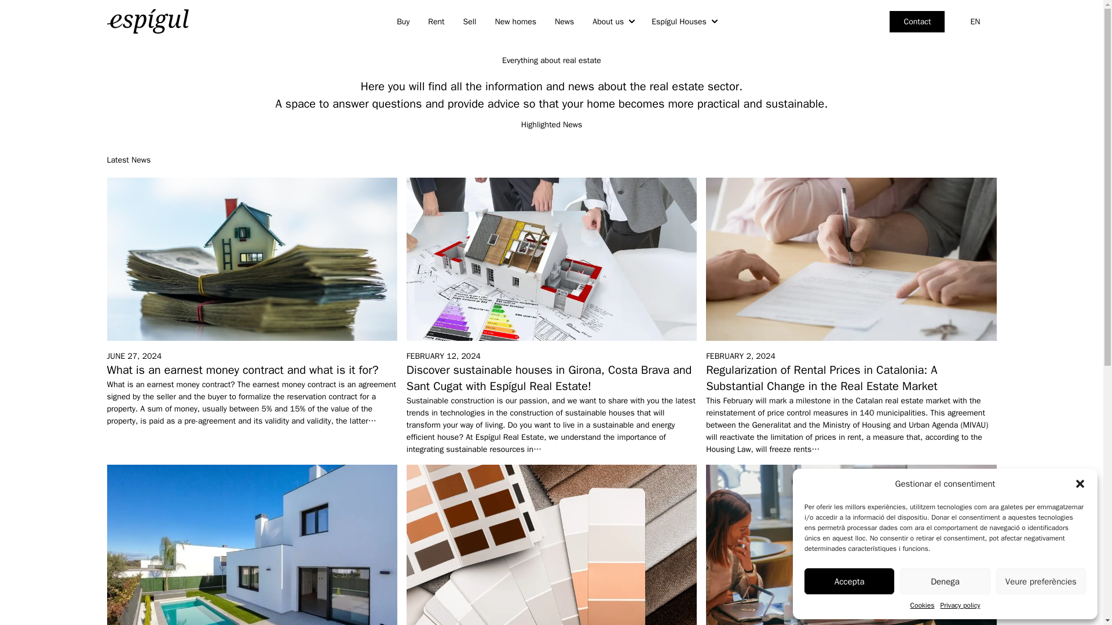 The height and width of the screenshot is (625, 1112). Describe the element at coordinates (613, 21) in the screenshot. I see `About us` at that location.